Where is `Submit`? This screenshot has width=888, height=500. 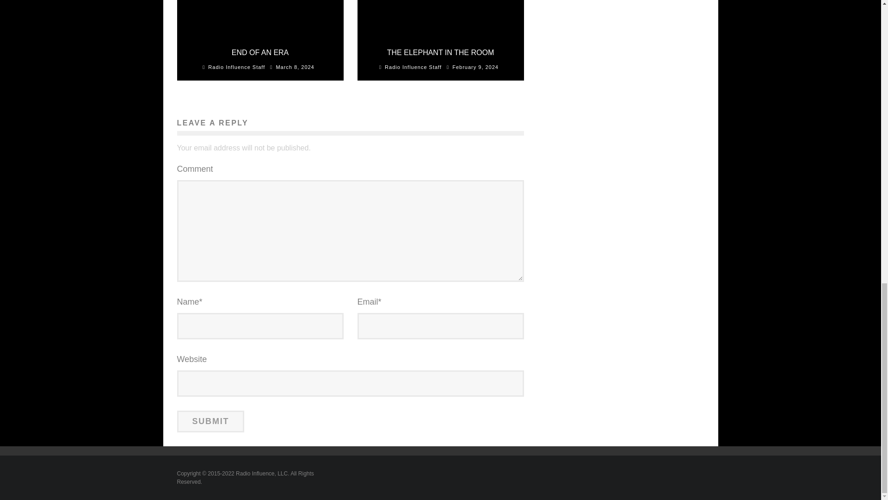 Submit is located at coordinates (210, 421).